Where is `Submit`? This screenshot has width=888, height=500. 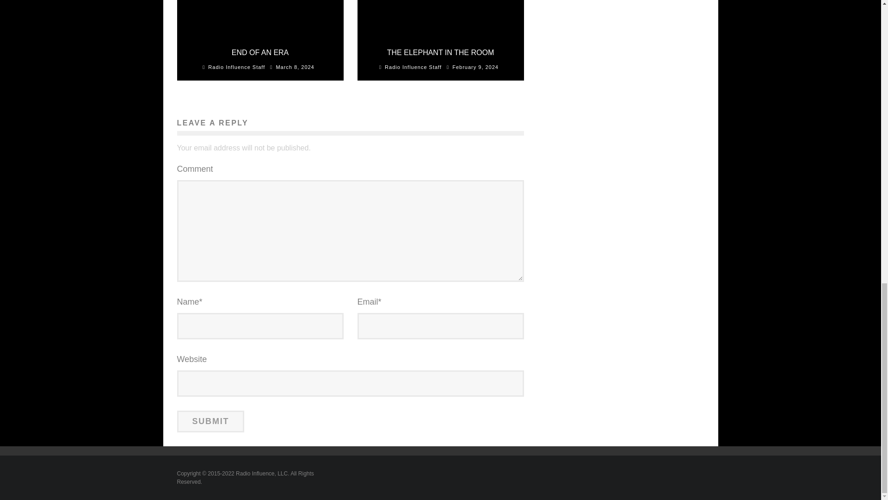 Submit is located at coordinates (210, 421).